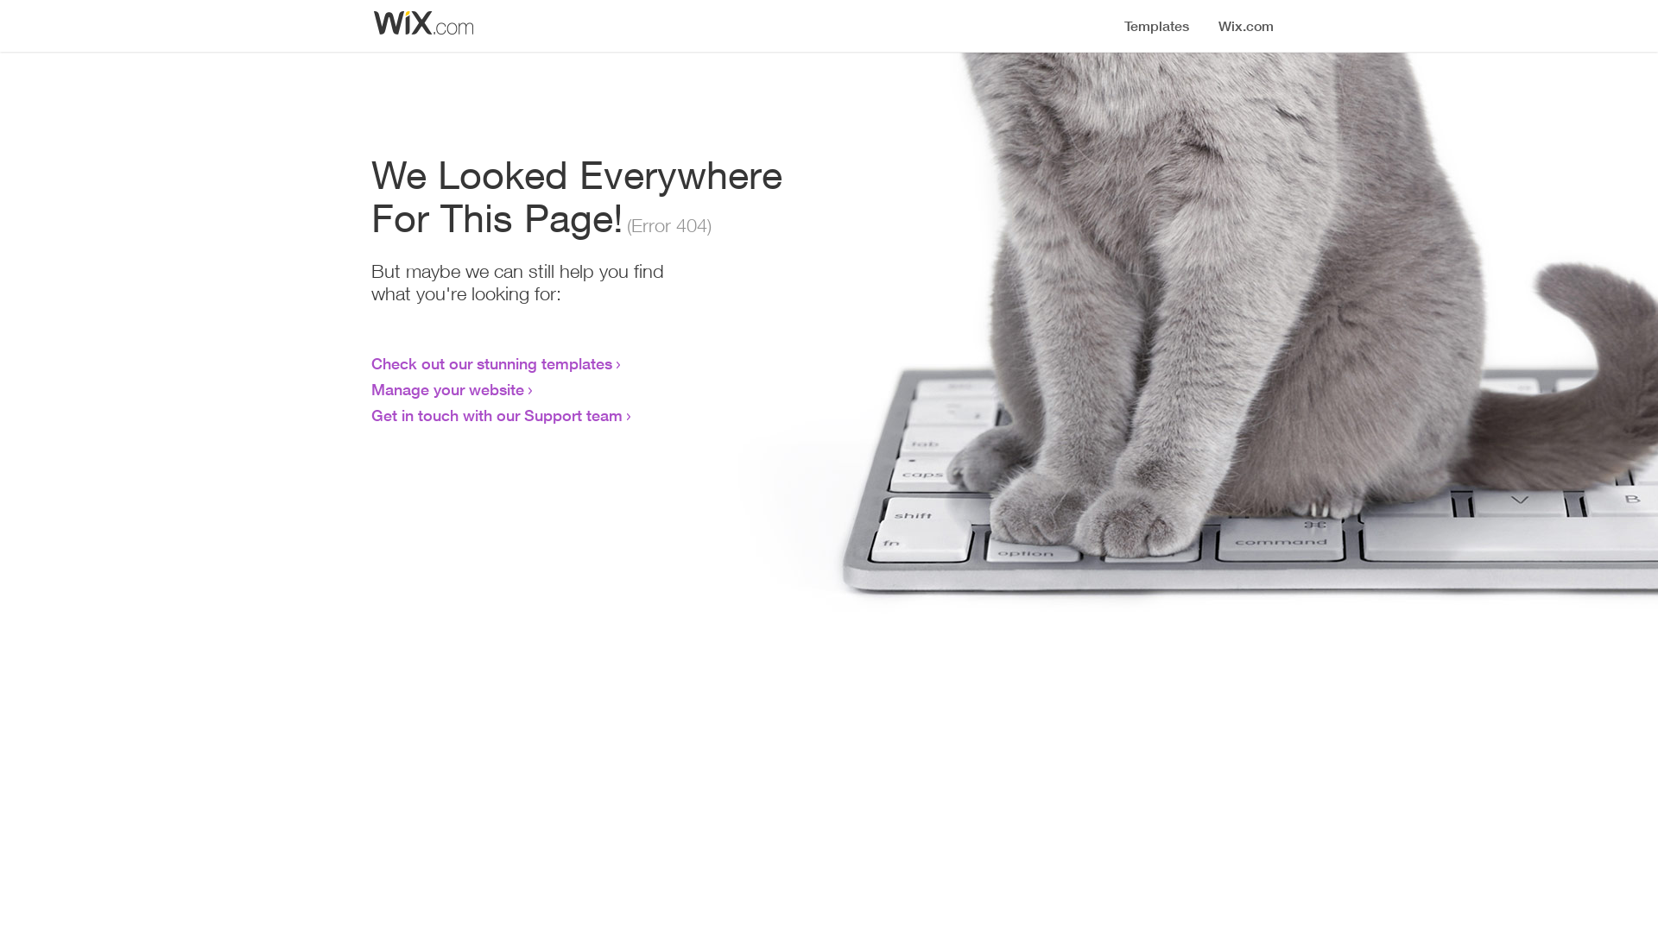  I want to click on Get in touch with our Support team, so click(497, 415).